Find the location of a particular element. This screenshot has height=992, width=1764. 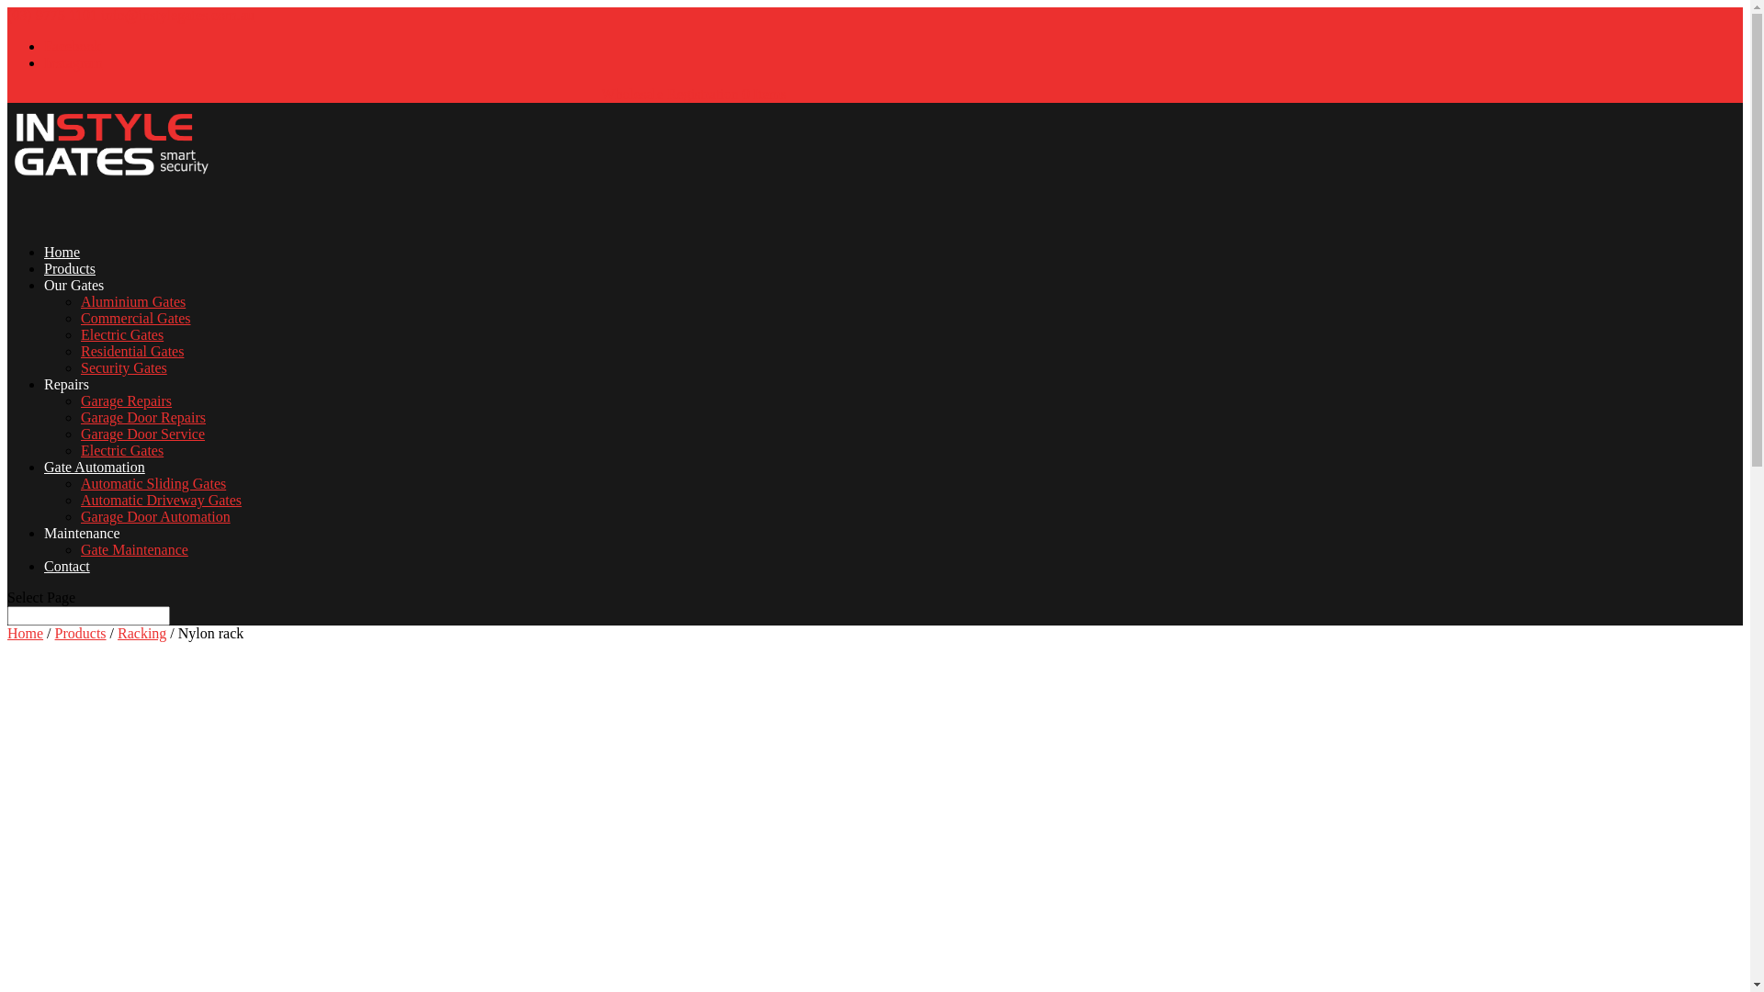

Gate Maintenance is located at coordinates (134, 549).